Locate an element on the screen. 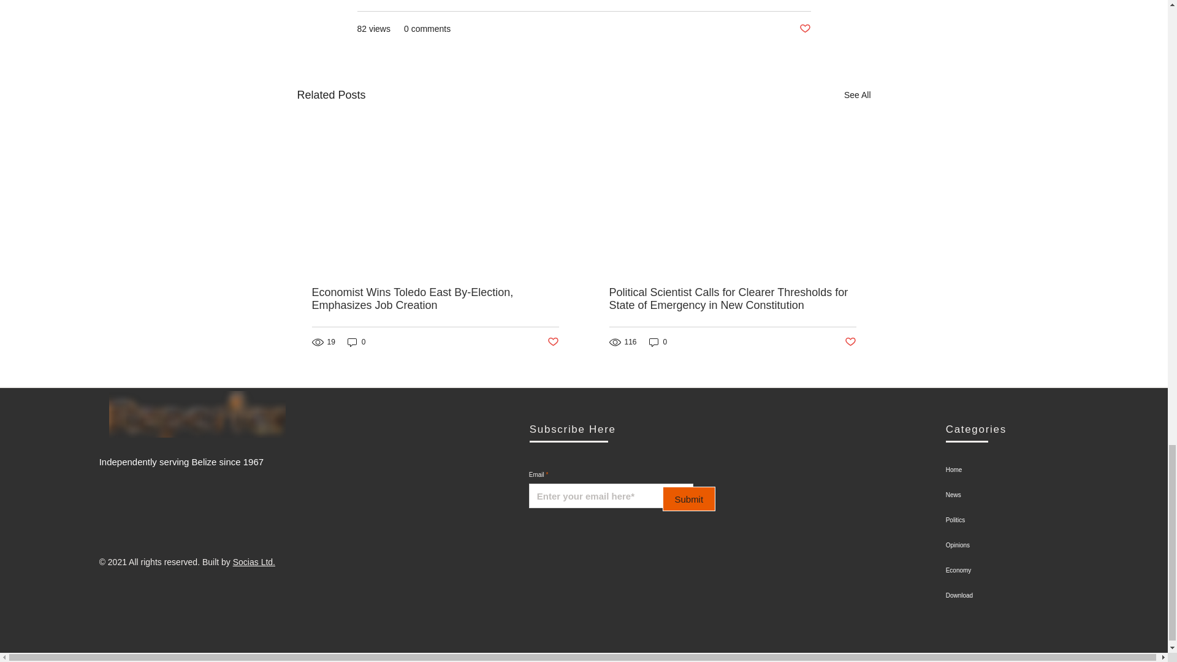 This screenshot has height=662, width=1177. Post not marked as liked is located at coordinates (552, 342).